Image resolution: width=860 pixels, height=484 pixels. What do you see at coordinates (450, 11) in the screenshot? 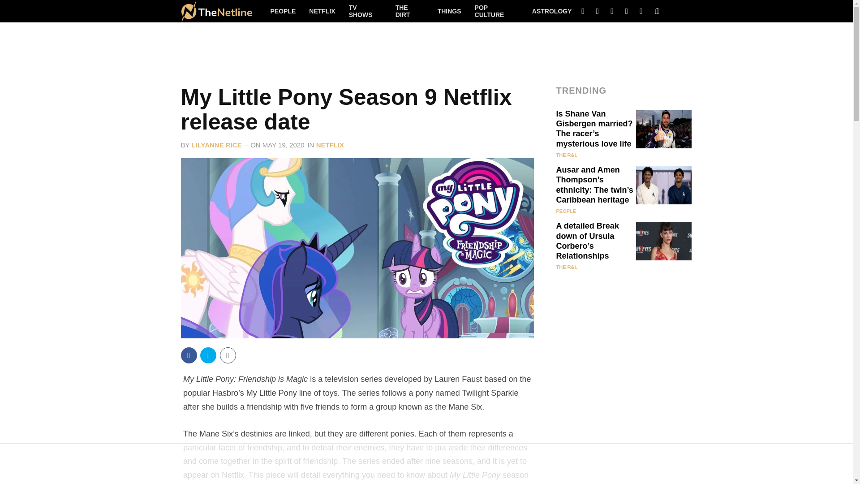
I see `THINGS` at bounding box center [450, 11].